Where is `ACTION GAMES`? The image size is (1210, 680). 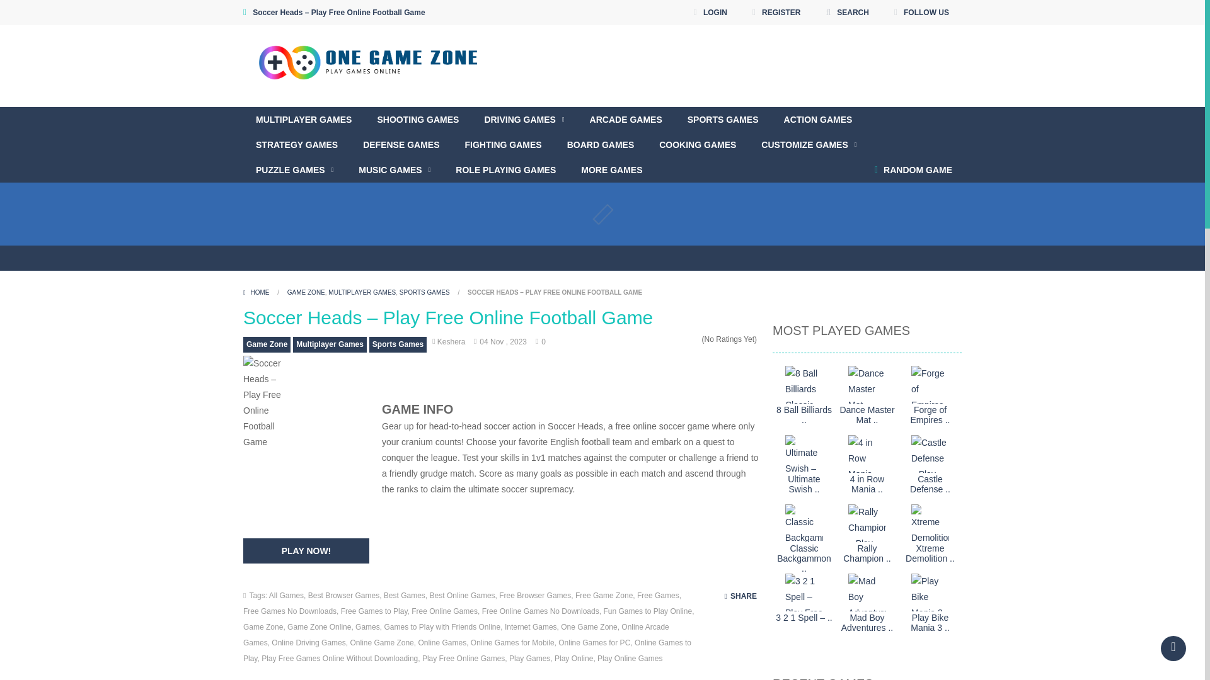
ACTION GAMES is located at coordinates (818, 119).